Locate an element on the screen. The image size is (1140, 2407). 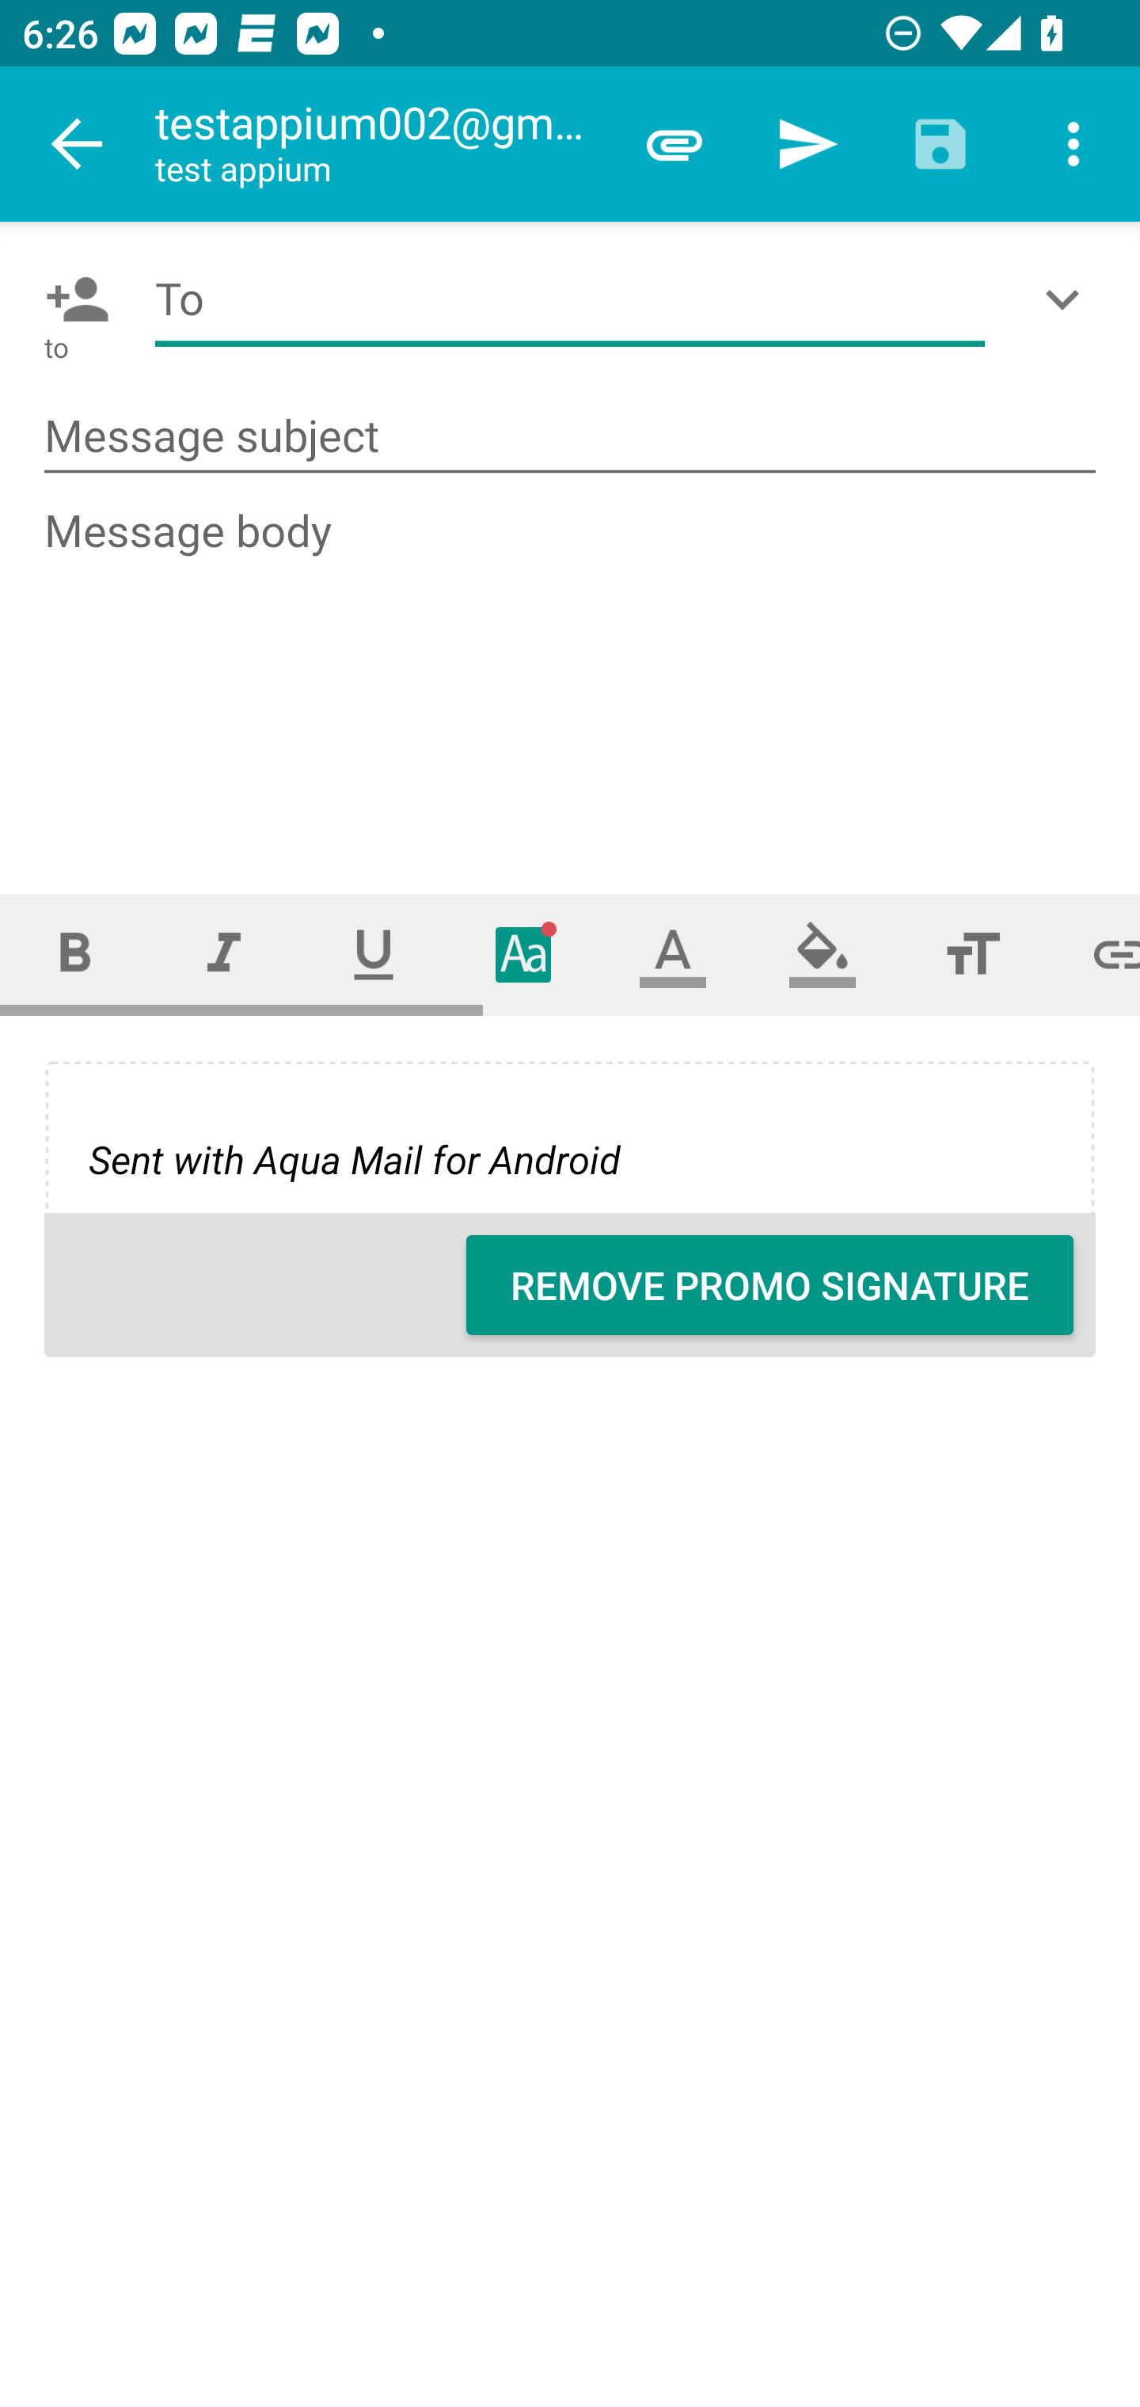
Attach is located at coordinates (674, 144).